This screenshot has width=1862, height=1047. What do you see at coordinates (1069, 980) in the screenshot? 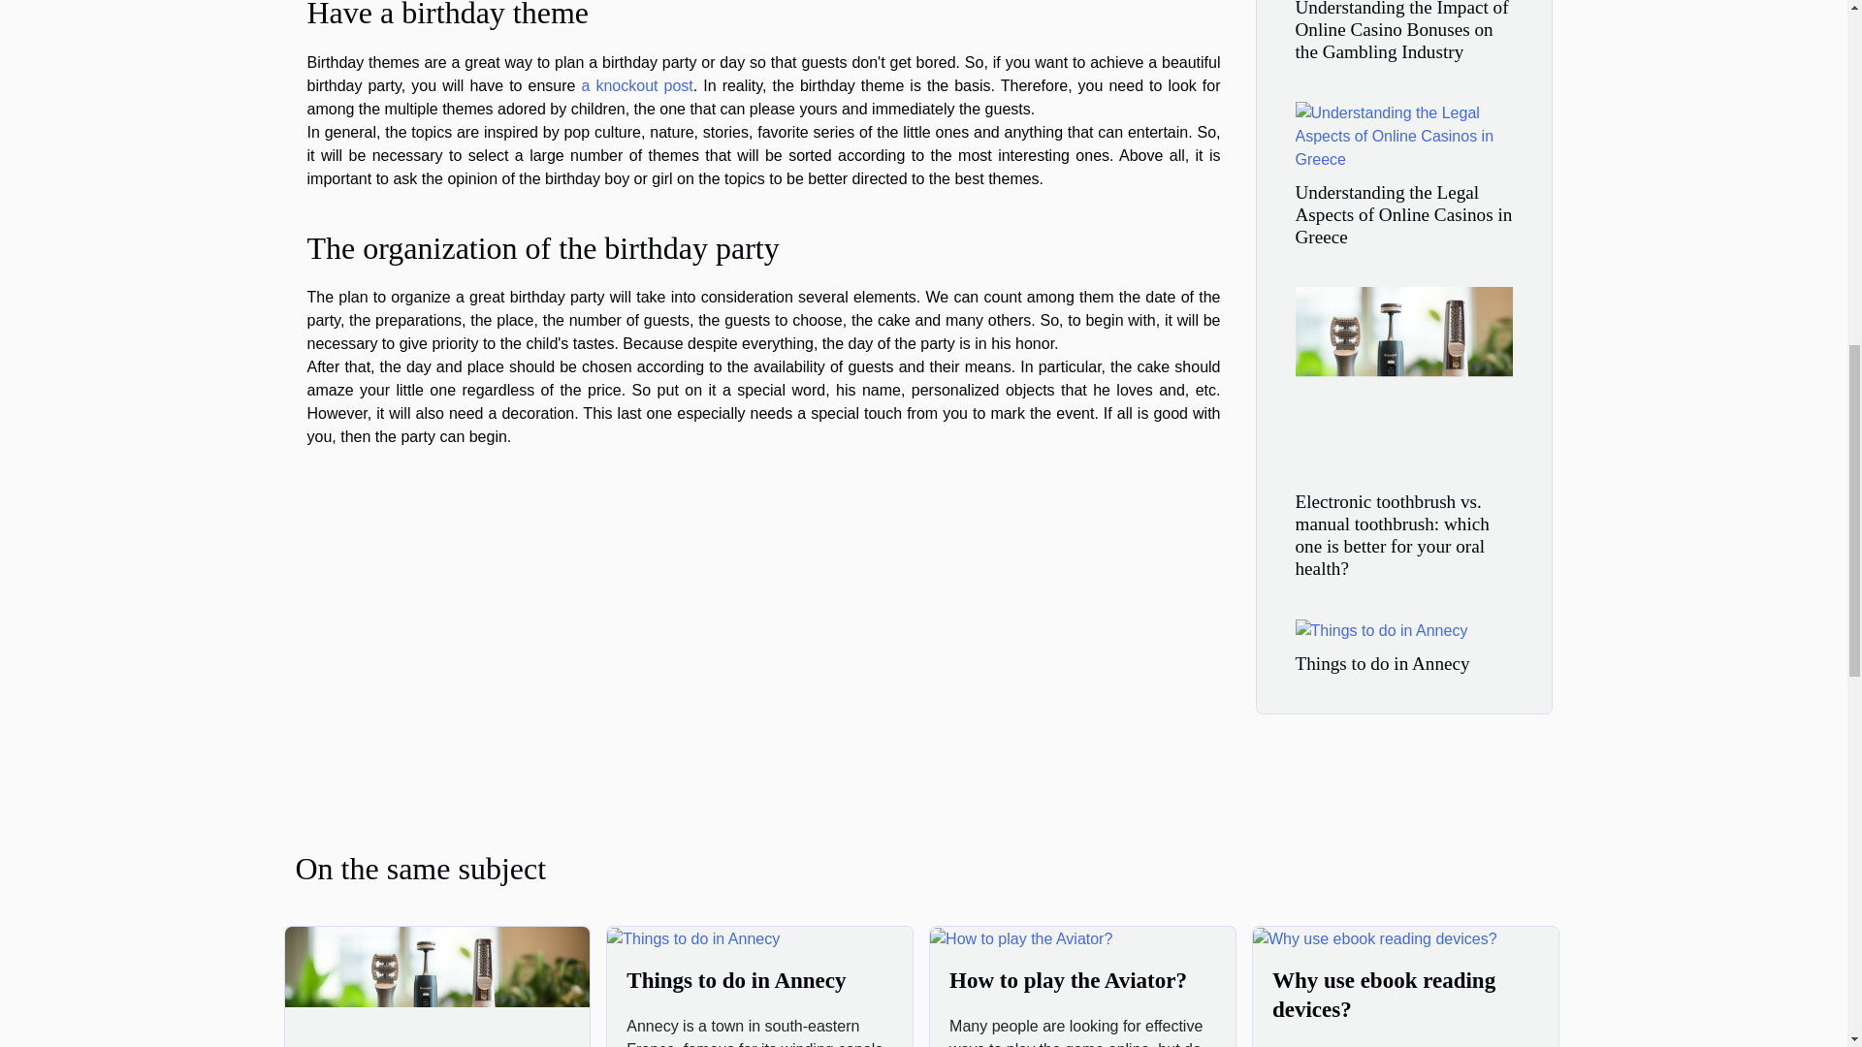
I see `How to play the Aviator?` at bounding box center [1069, 980].